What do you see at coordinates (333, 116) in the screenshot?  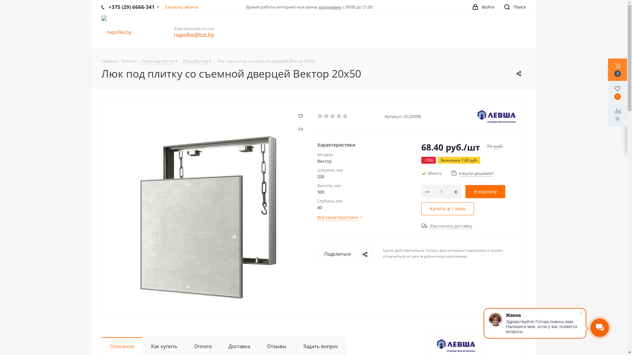 I see `3` at bounding box center [333, 116].